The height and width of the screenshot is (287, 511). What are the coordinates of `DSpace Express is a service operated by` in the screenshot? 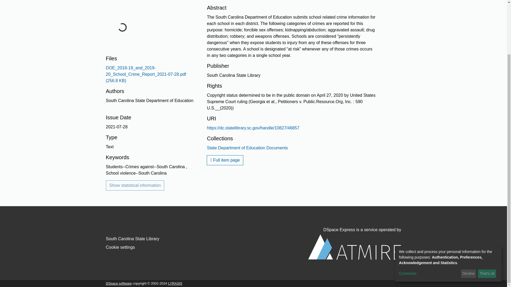 It's located at (355, 243).